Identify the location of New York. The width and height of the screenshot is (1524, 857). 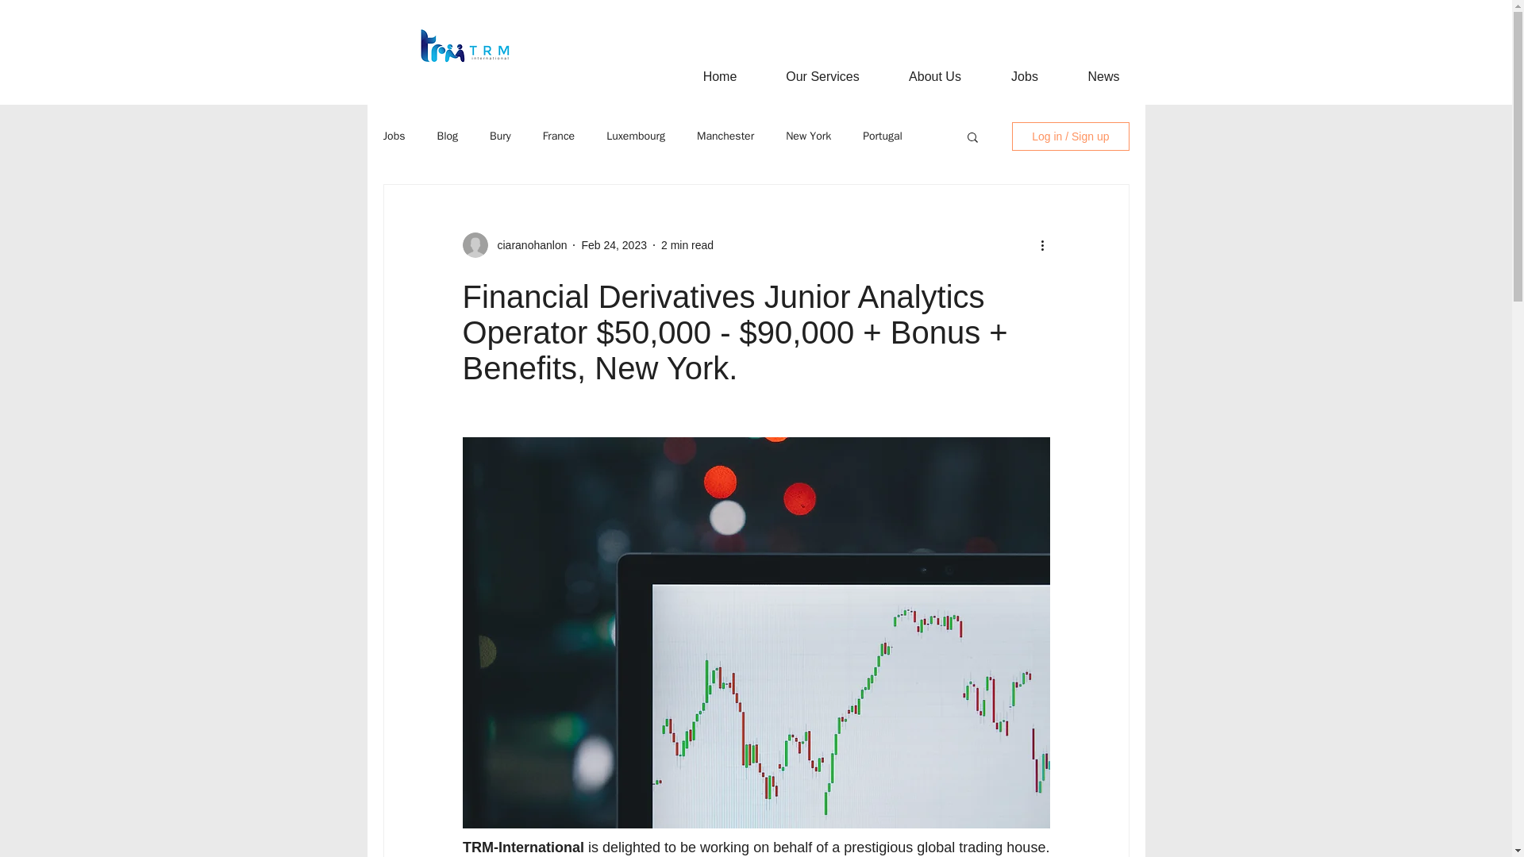
(808, 136).